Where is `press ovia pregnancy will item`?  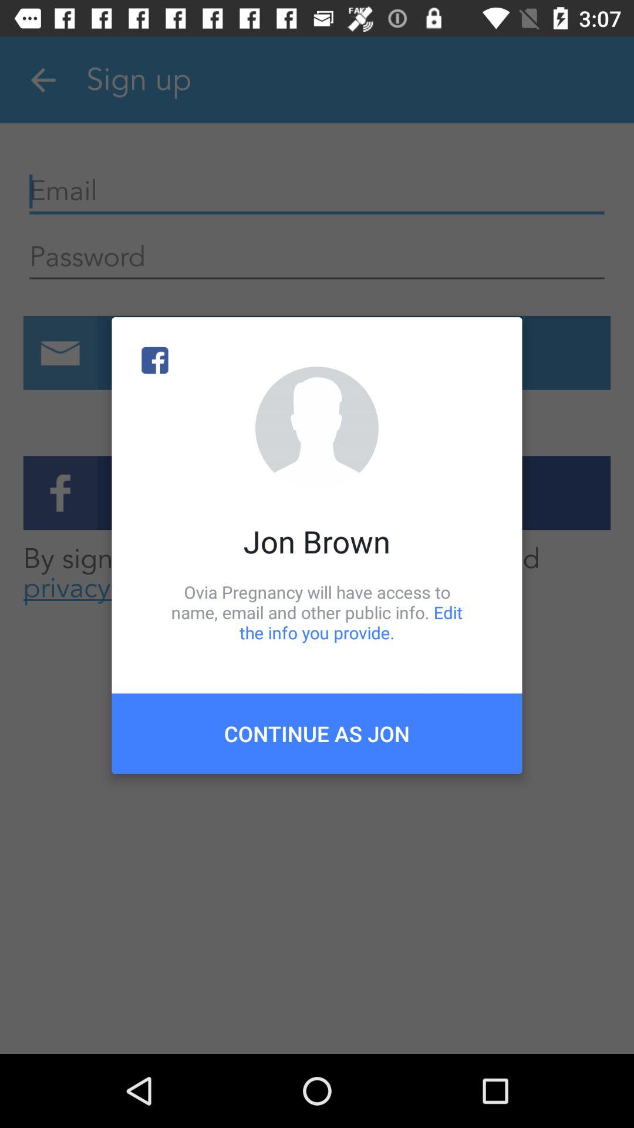
press ovia pregnancy will item is located at coordinates (317, 612).